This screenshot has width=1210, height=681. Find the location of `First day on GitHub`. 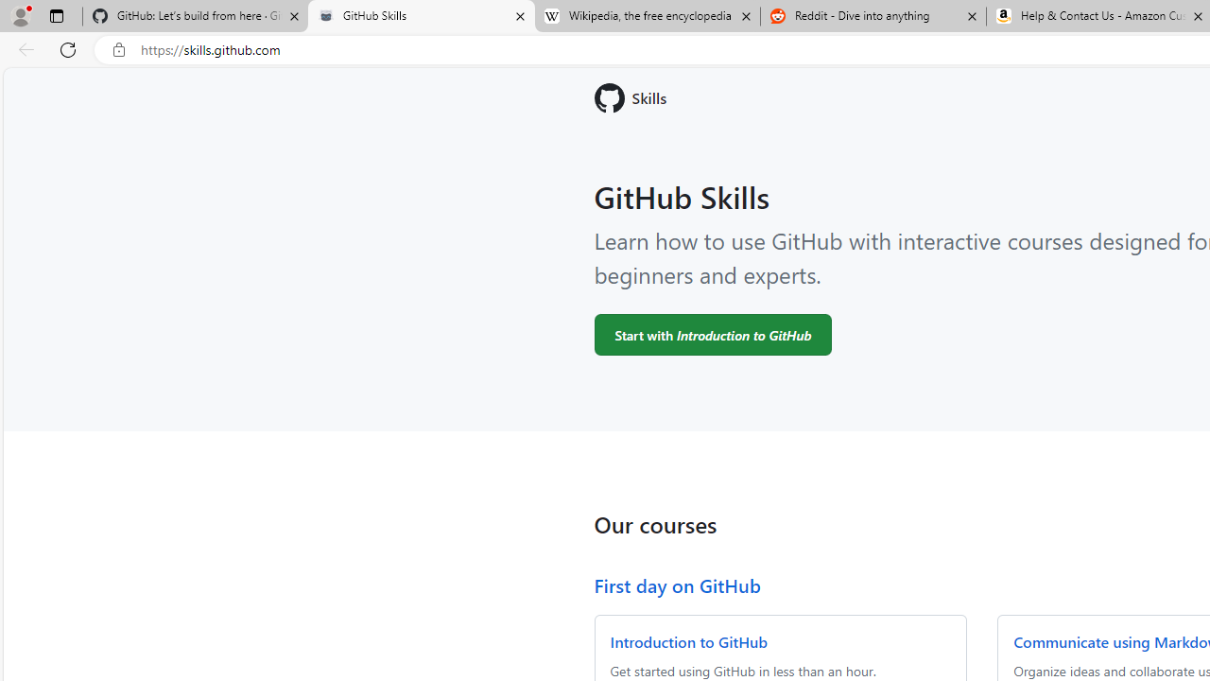

First day on GitHub is located at coordinates (677, 585).